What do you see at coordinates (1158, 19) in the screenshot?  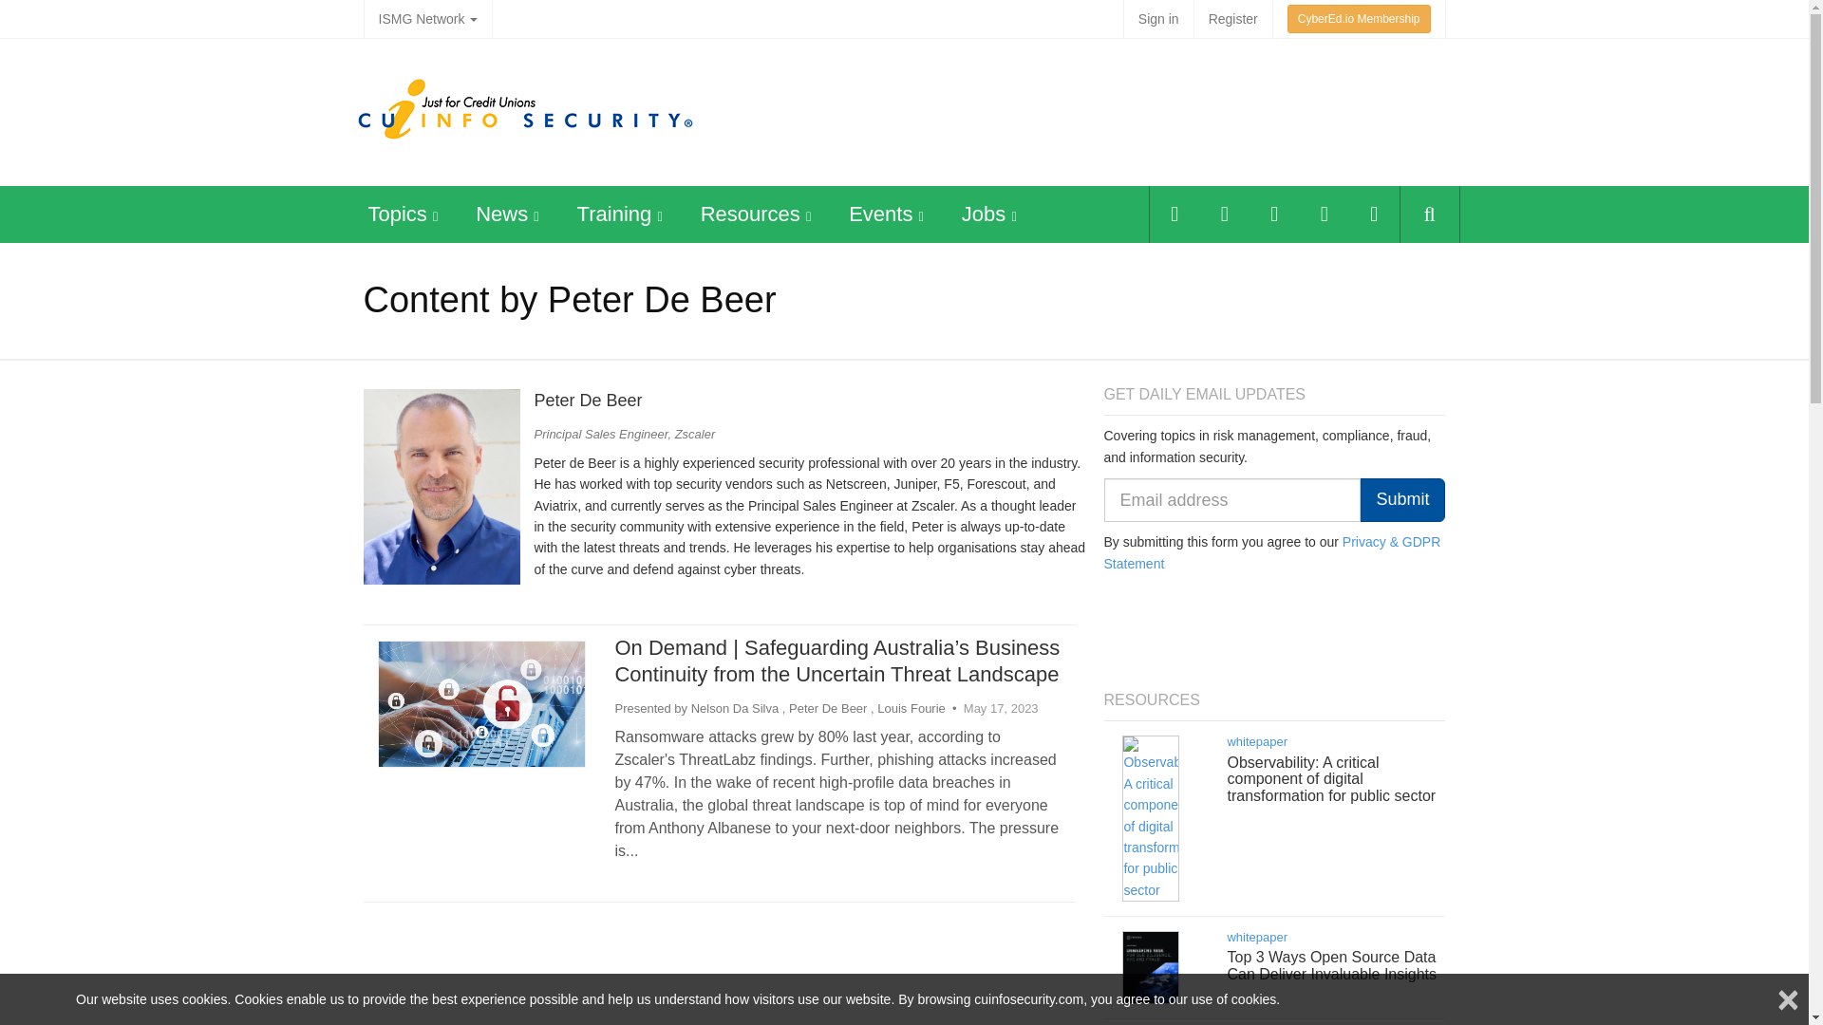 I see `Sign in` at bounding box center [1158, 19].